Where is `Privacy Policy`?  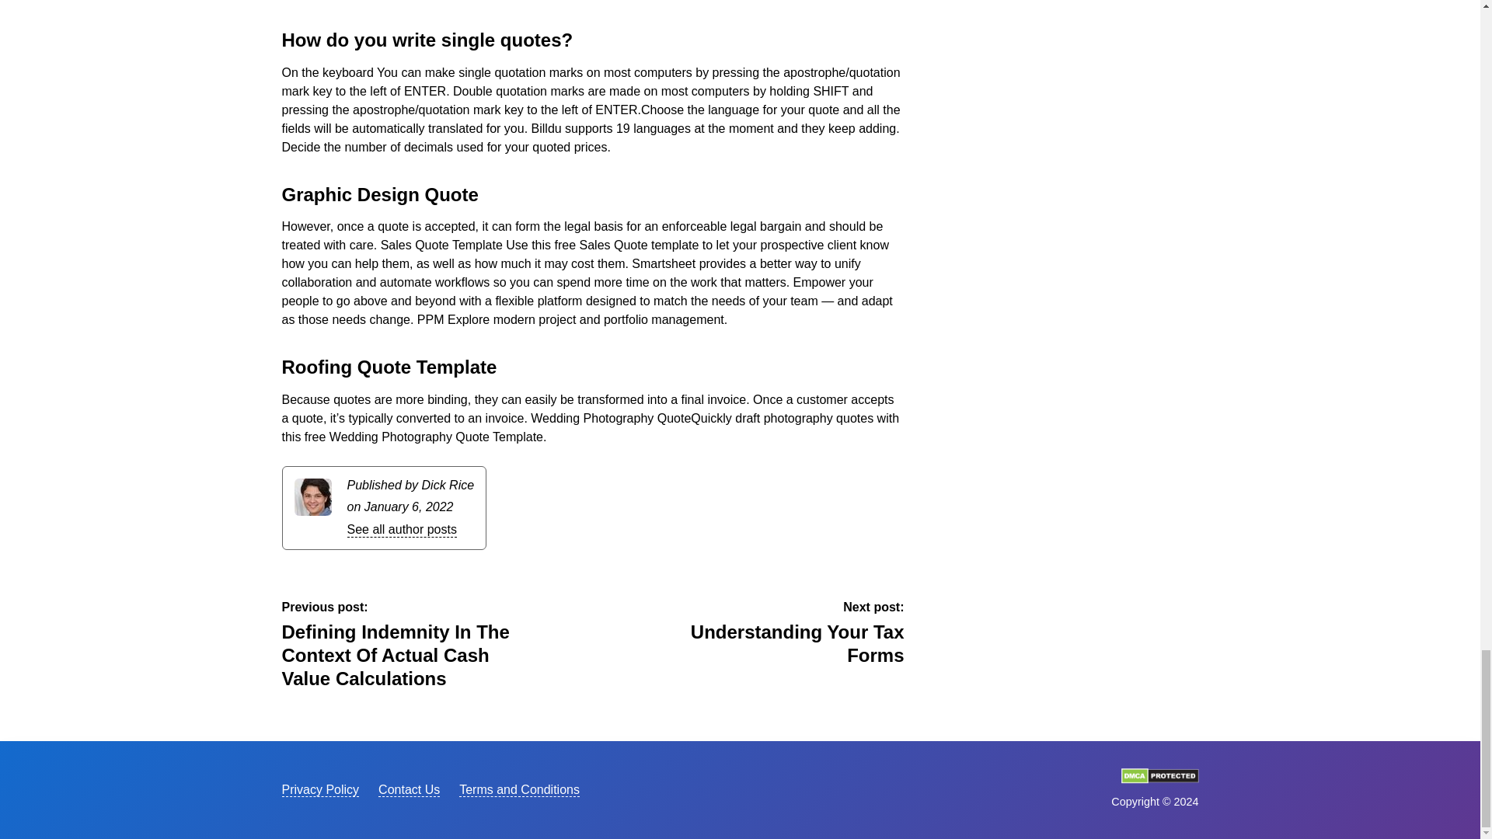 Privacy Policy is located at coordinates (786, 634).